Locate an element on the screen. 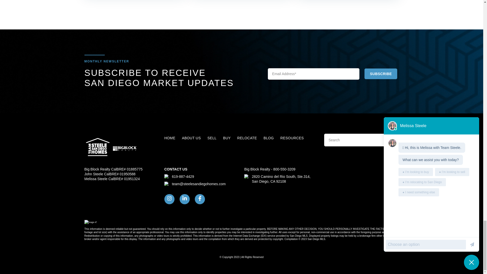 This screenshot has height=274, width=487. RESOURCES is located at coordinates (292, 138).